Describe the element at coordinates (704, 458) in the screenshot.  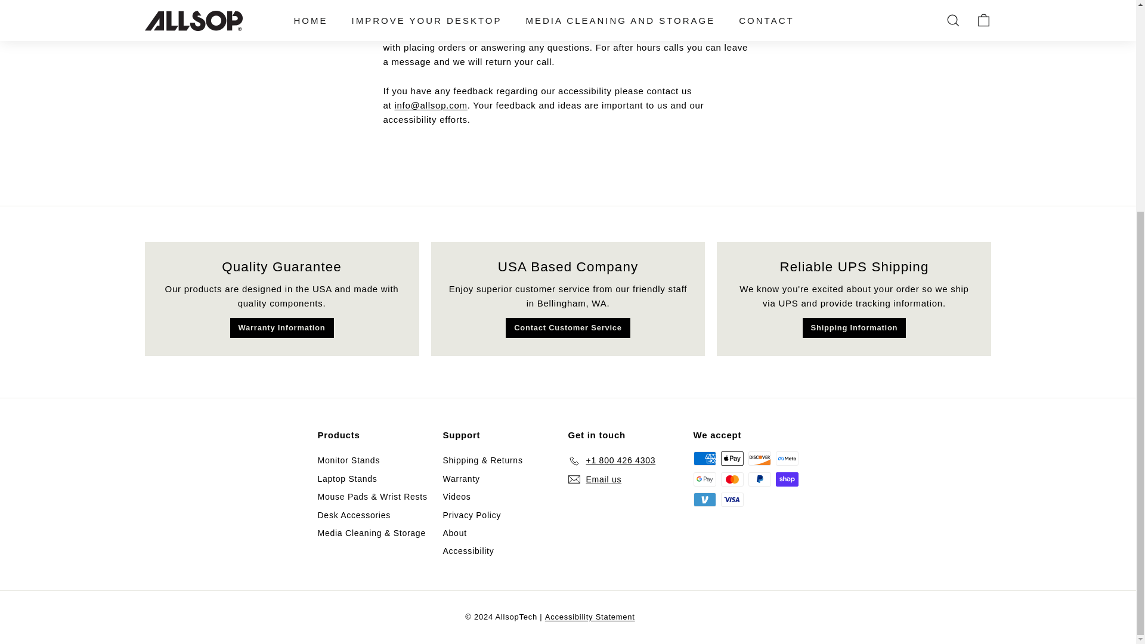
I see `American Express` at that location.